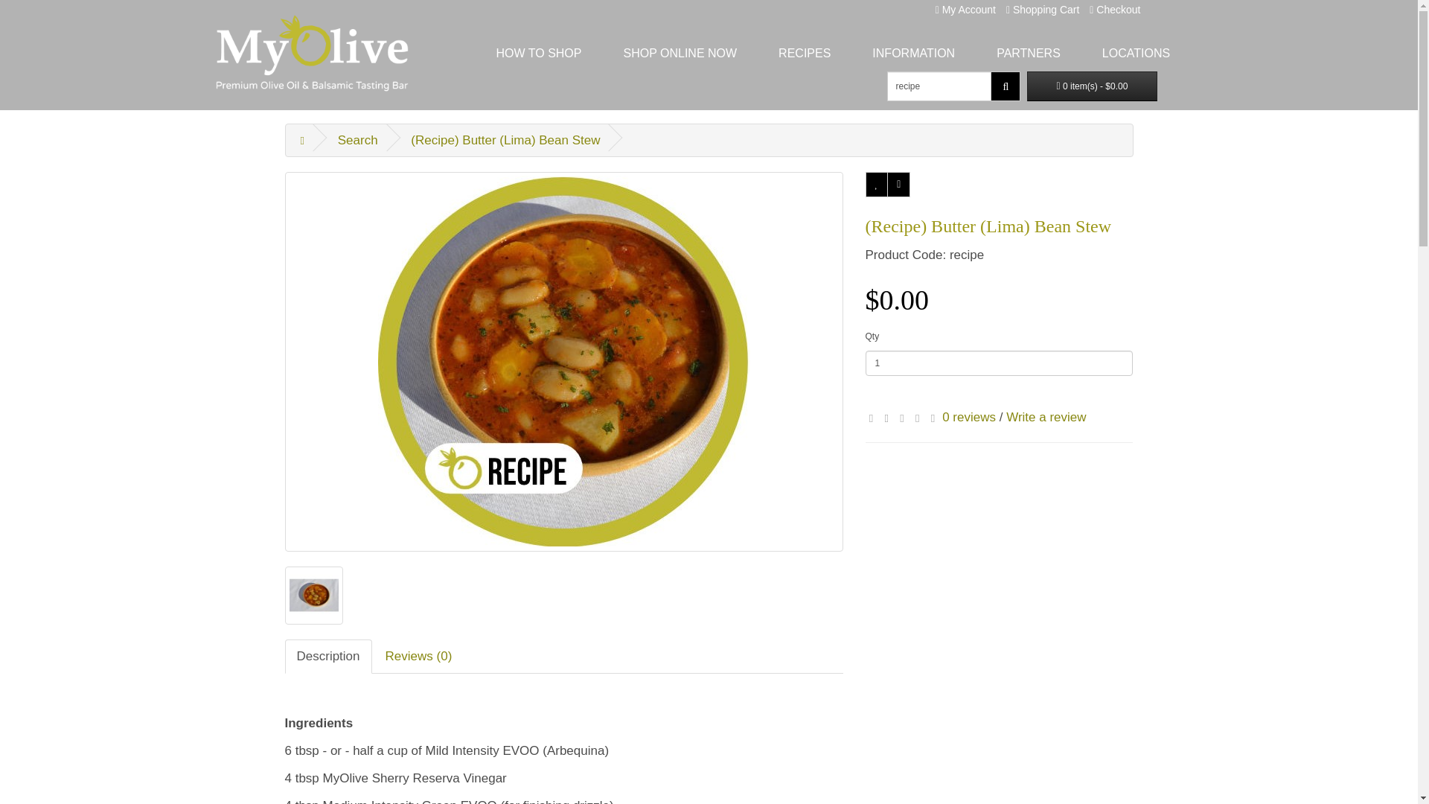  What do you see at coordinates (357, 140) in the screenshot?
I see `Search` at bounding box center [357, 140].